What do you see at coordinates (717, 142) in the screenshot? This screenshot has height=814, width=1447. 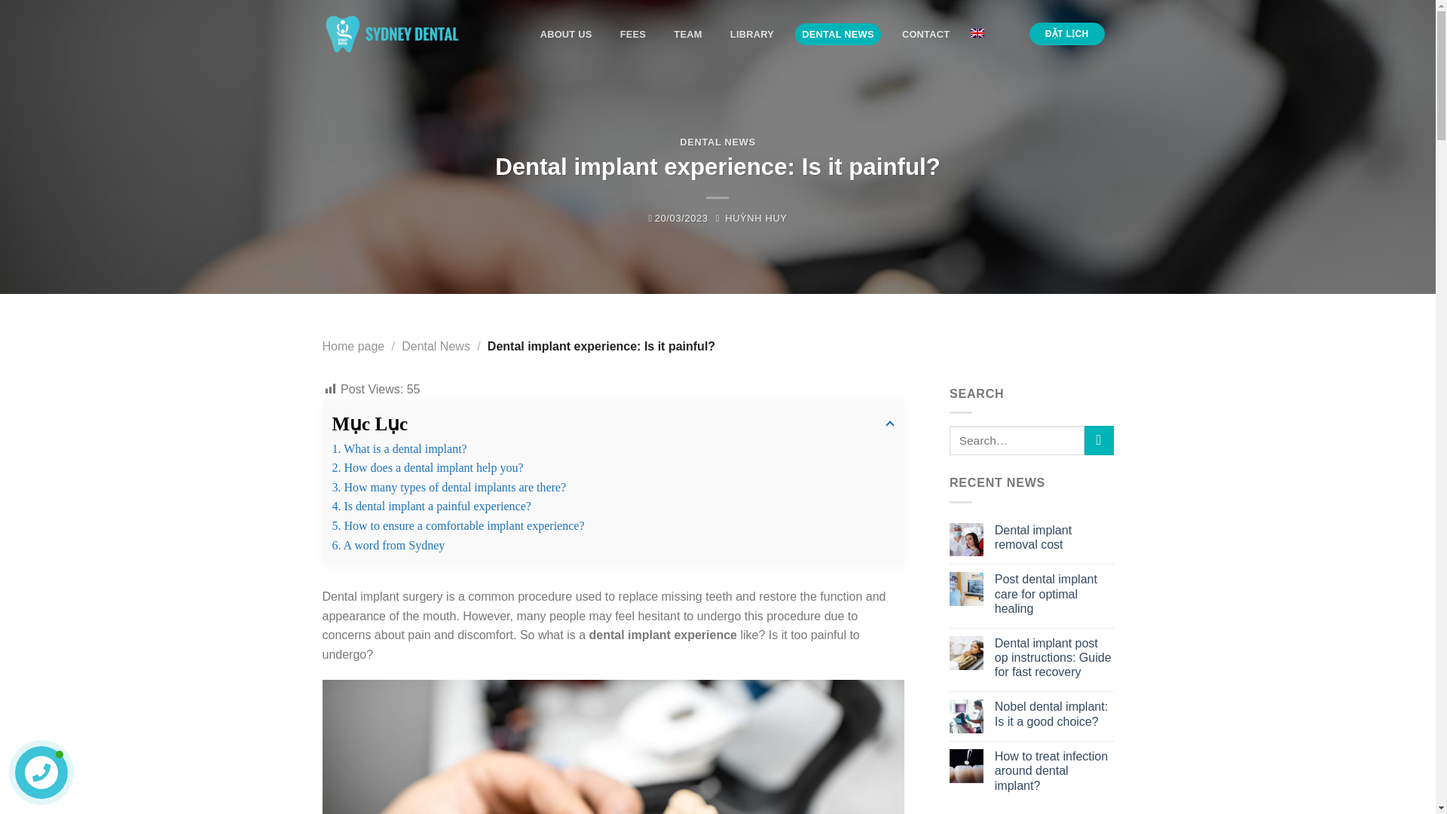 I see `DENTAL NEWS` at bounding box center [717, 142].